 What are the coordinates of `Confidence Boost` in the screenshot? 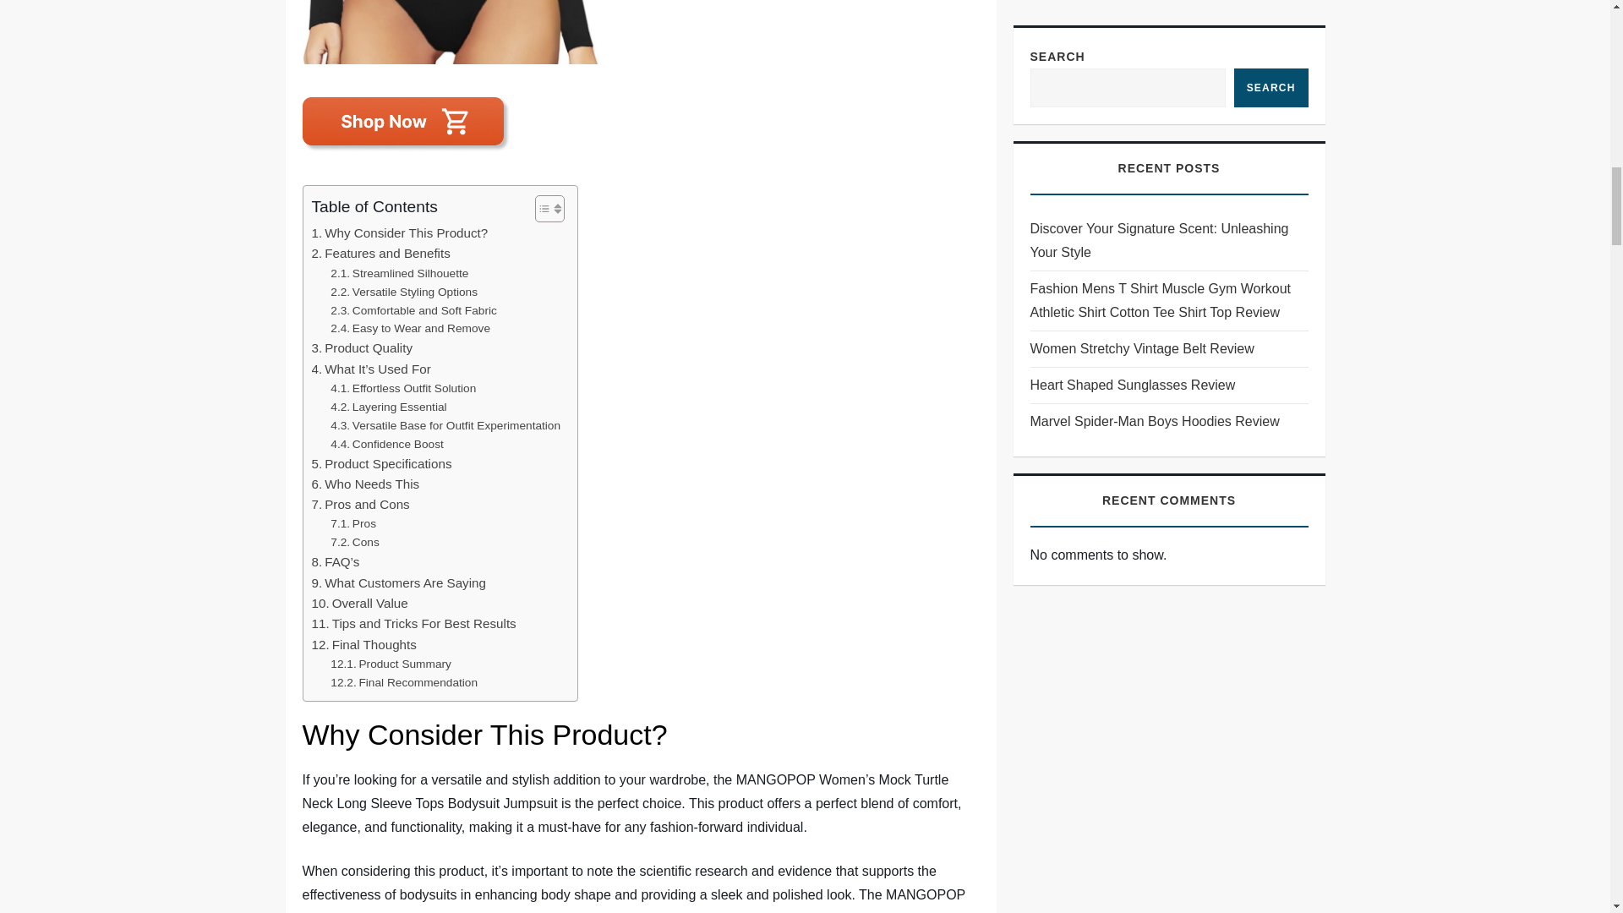 It's located at (387, 445).